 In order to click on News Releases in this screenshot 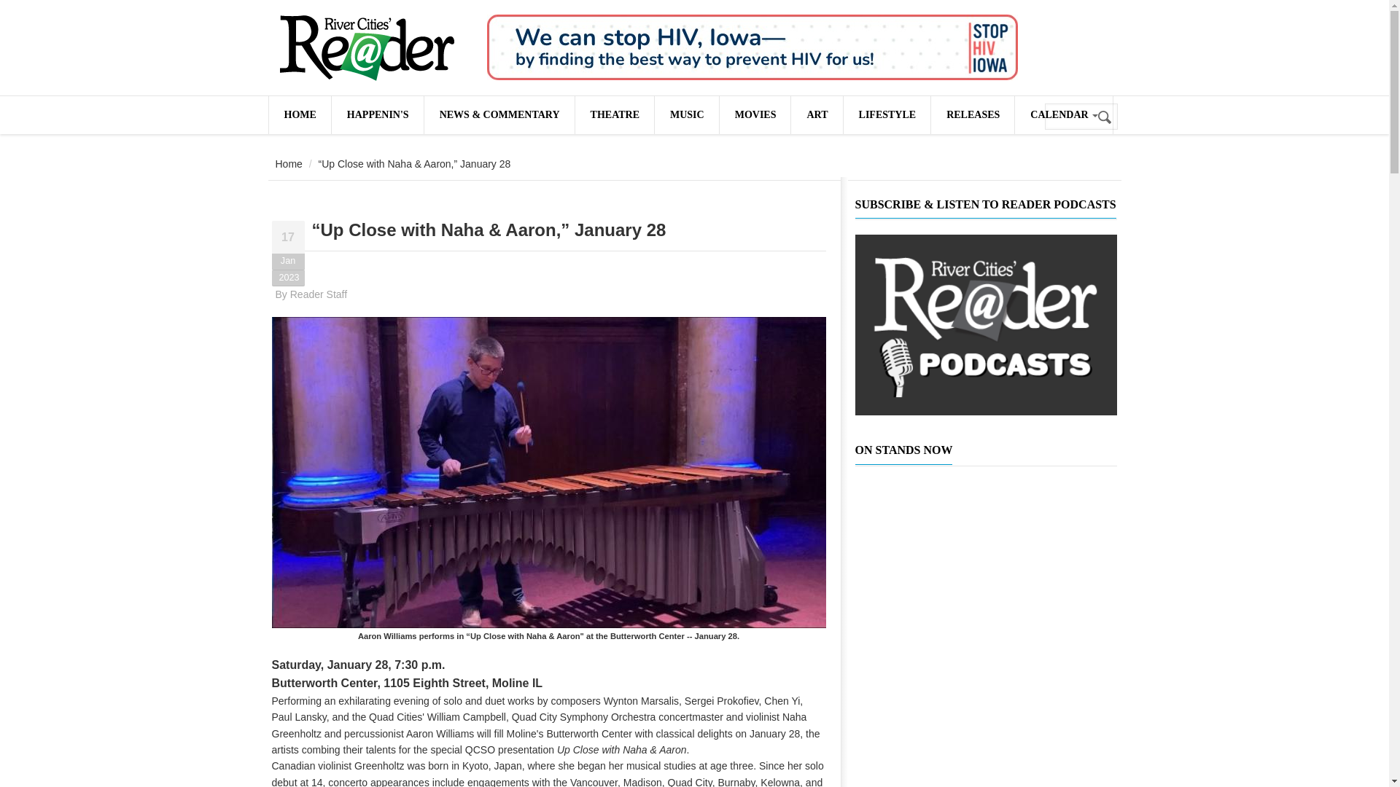, I will do `click(972, 114)`.